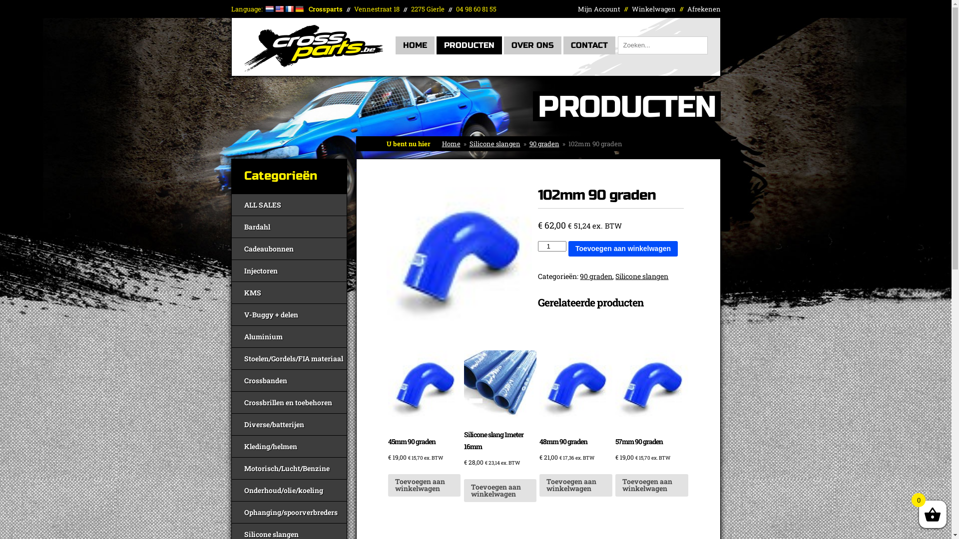  Describe the element at coordinates (289, 358) in the screenshot. I see `Stoelen/Gordels/FIA materiaal` at that location.